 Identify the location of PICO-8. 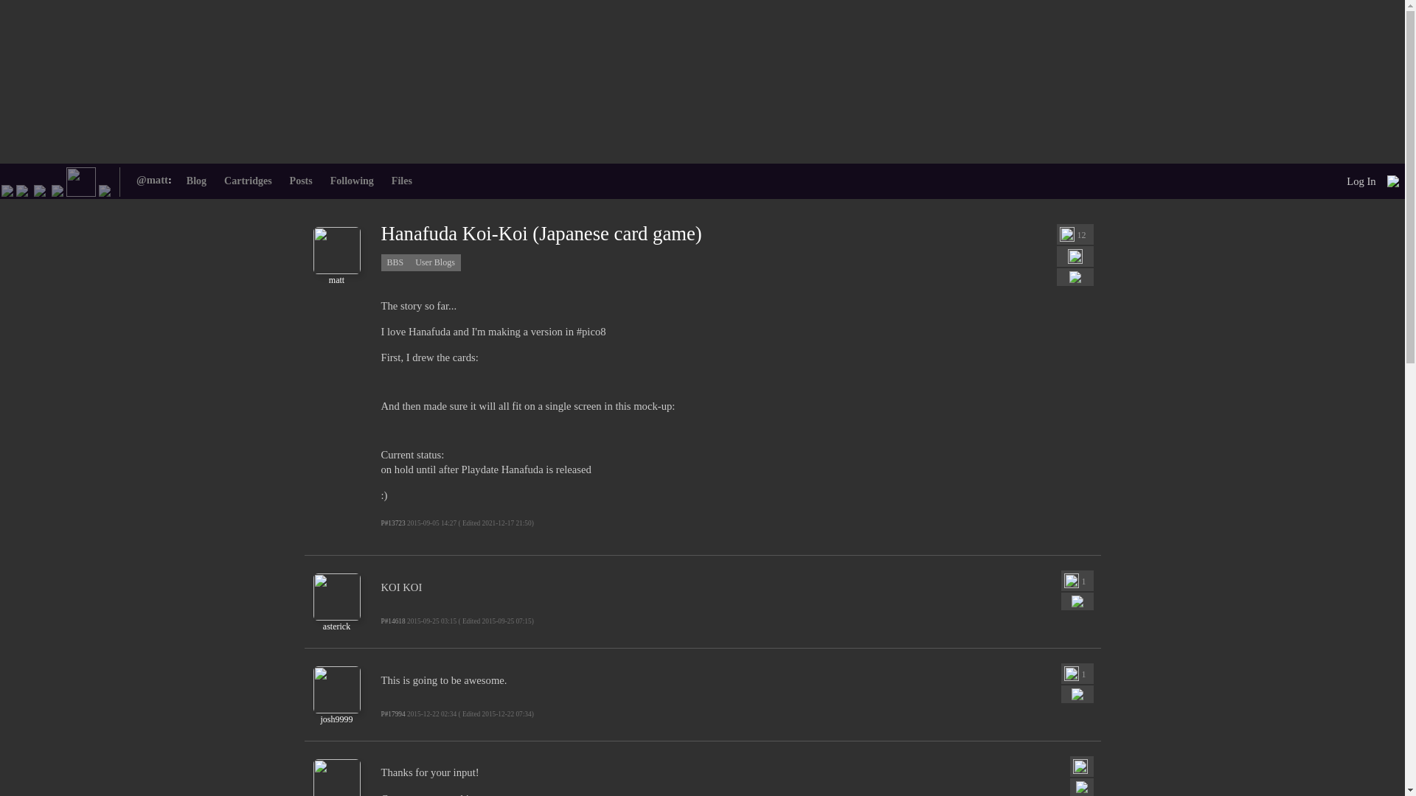
(22, 189).